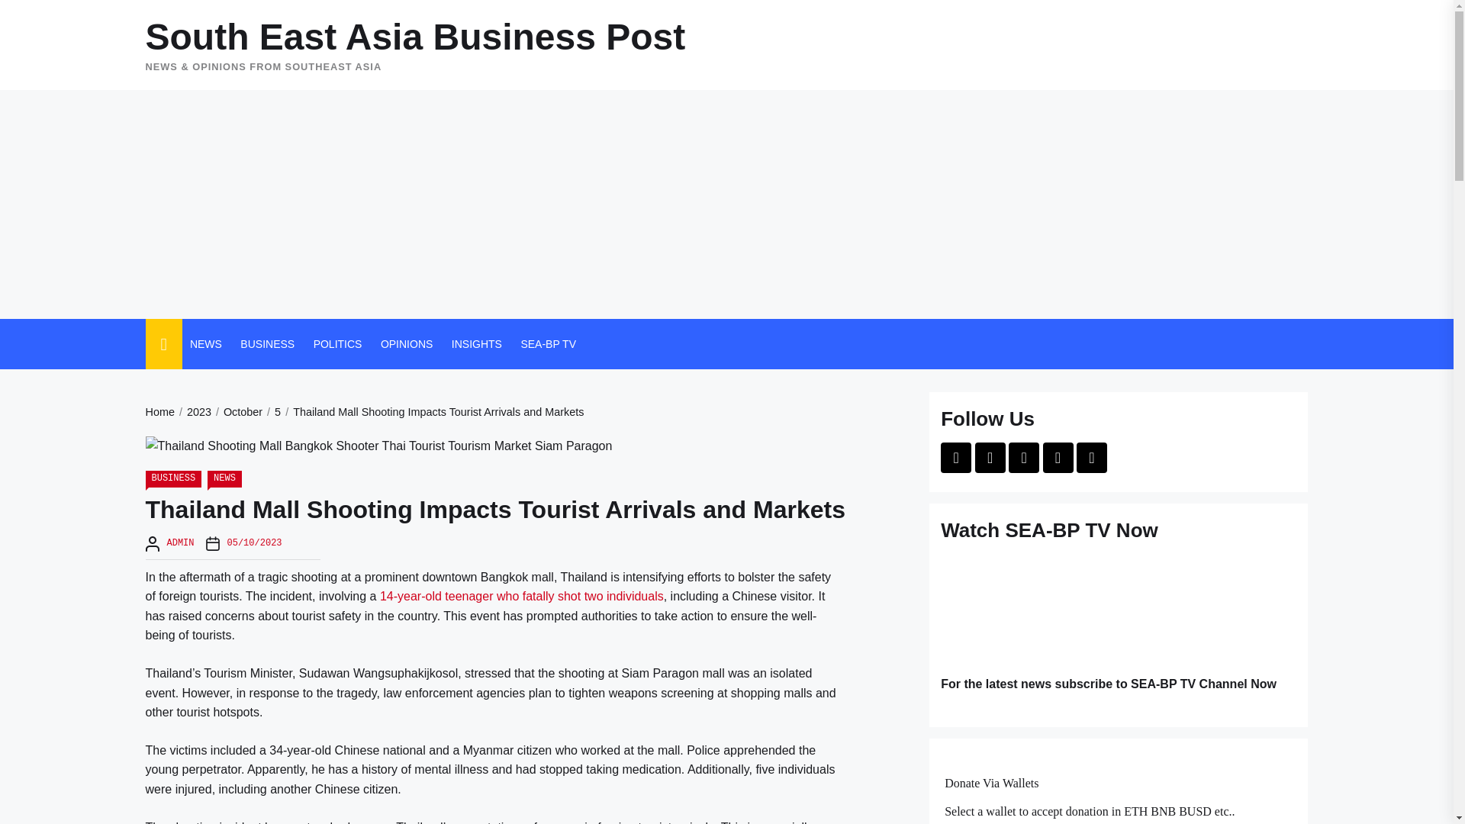 This screenshot has height=824, width=1465. Describe the element at coordinates (415, 37) in the screenshot. I see `South East Asia Business Post` at that location.